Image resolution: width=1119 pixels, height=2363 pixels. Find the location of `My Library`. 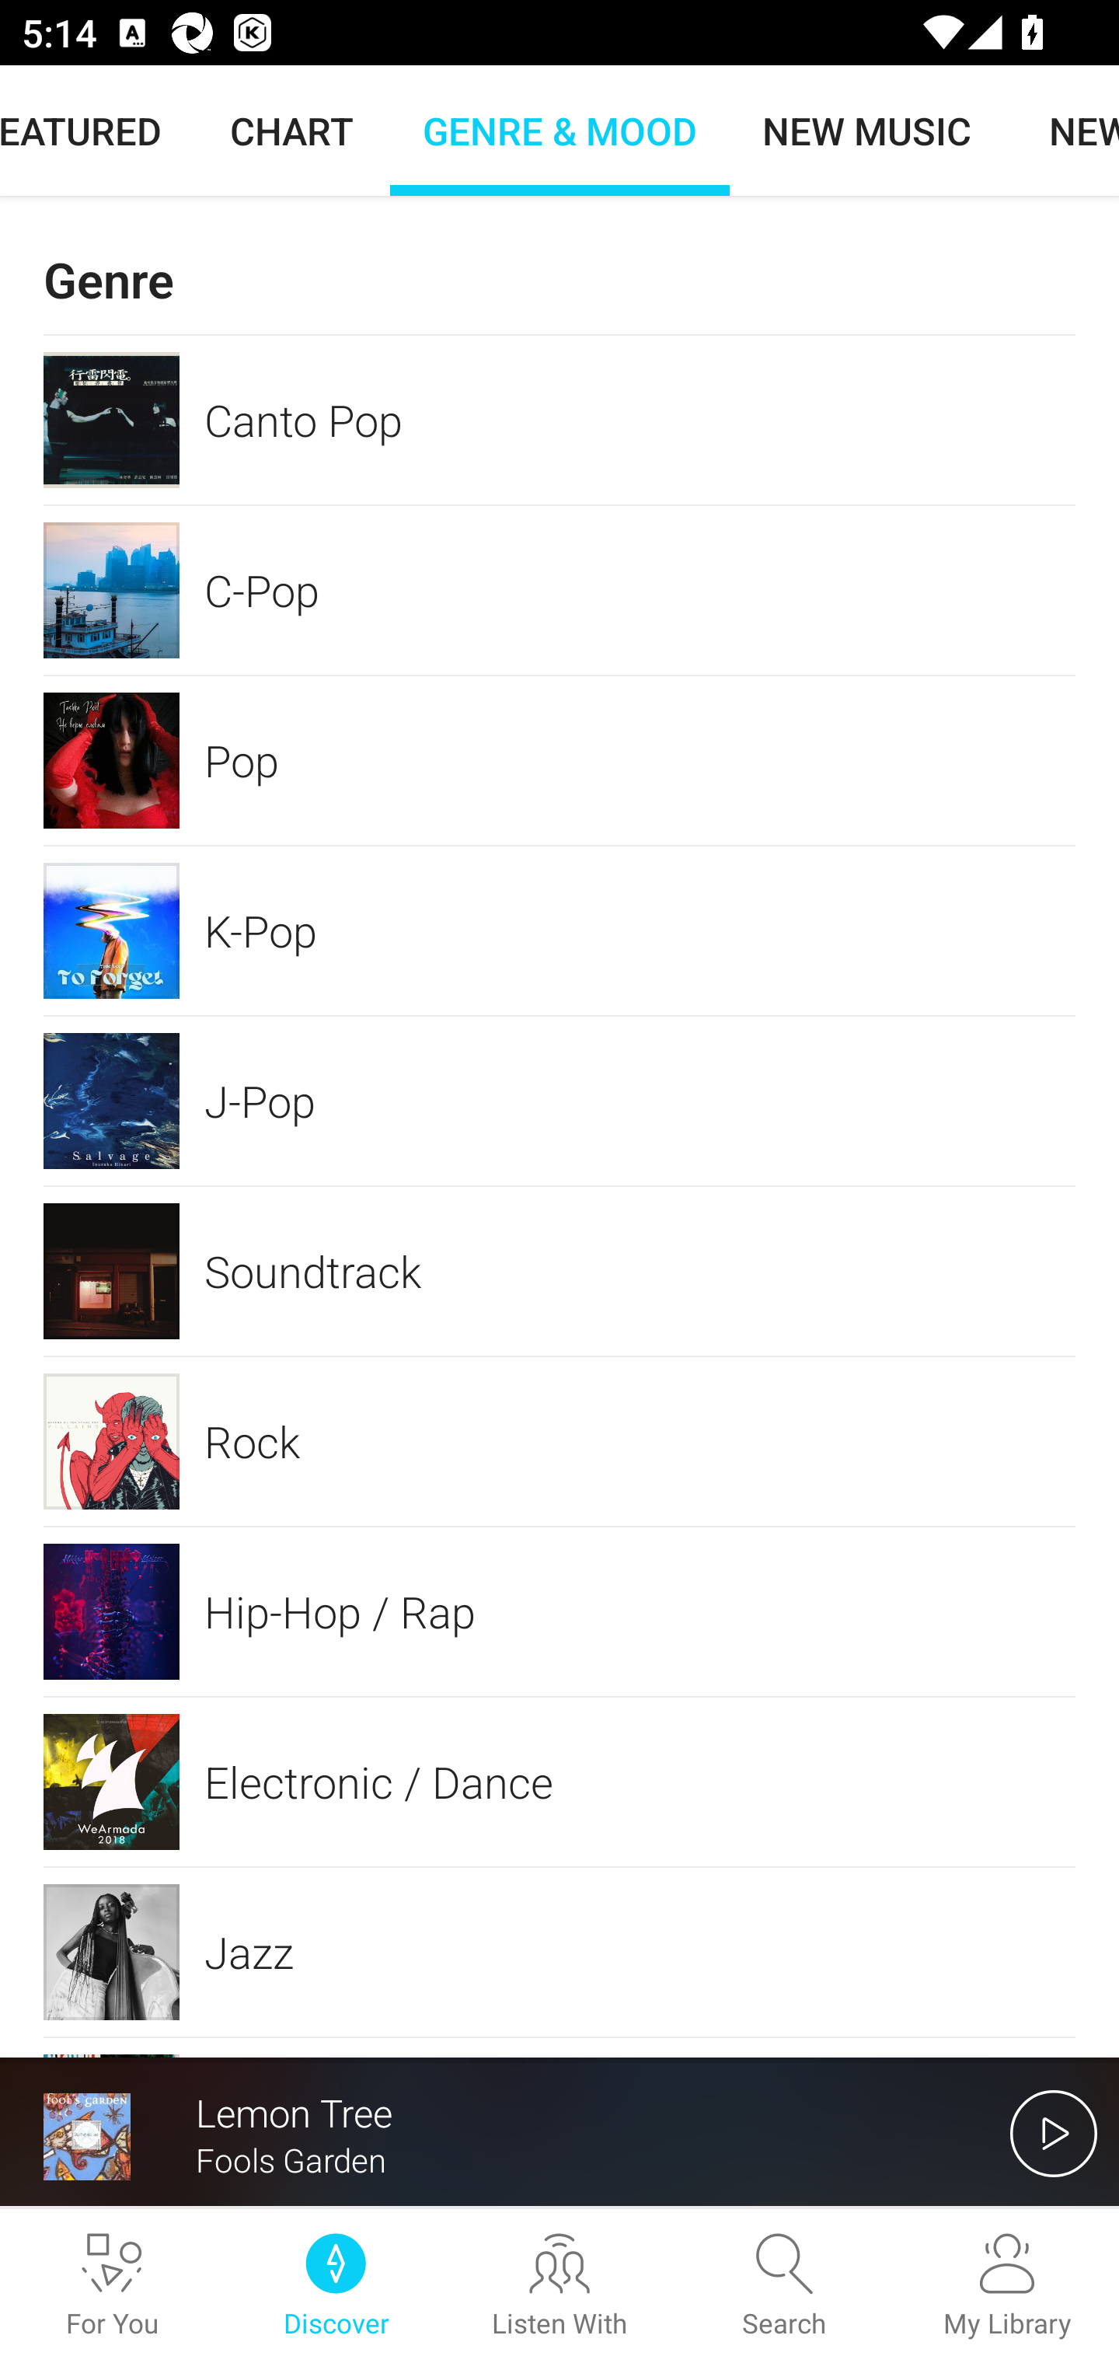

My Library is located at coordinates (1007, 2286).